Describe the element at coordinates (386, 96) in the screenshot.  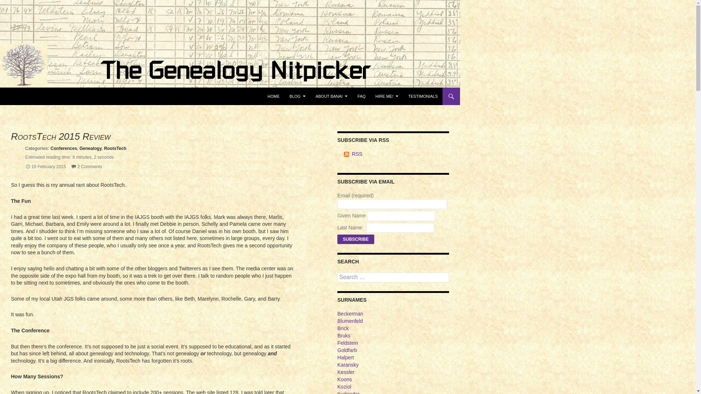
I see `HIRE ME!` at that location.